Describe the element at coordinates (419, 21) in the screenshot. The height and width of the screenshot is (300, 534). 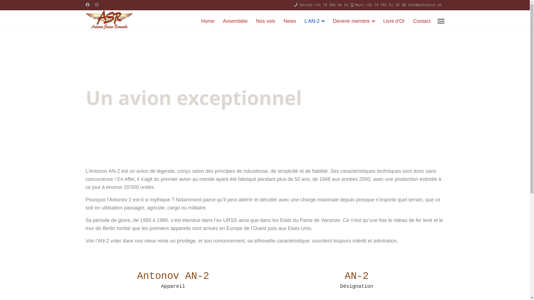
I see `Contact` at that location.